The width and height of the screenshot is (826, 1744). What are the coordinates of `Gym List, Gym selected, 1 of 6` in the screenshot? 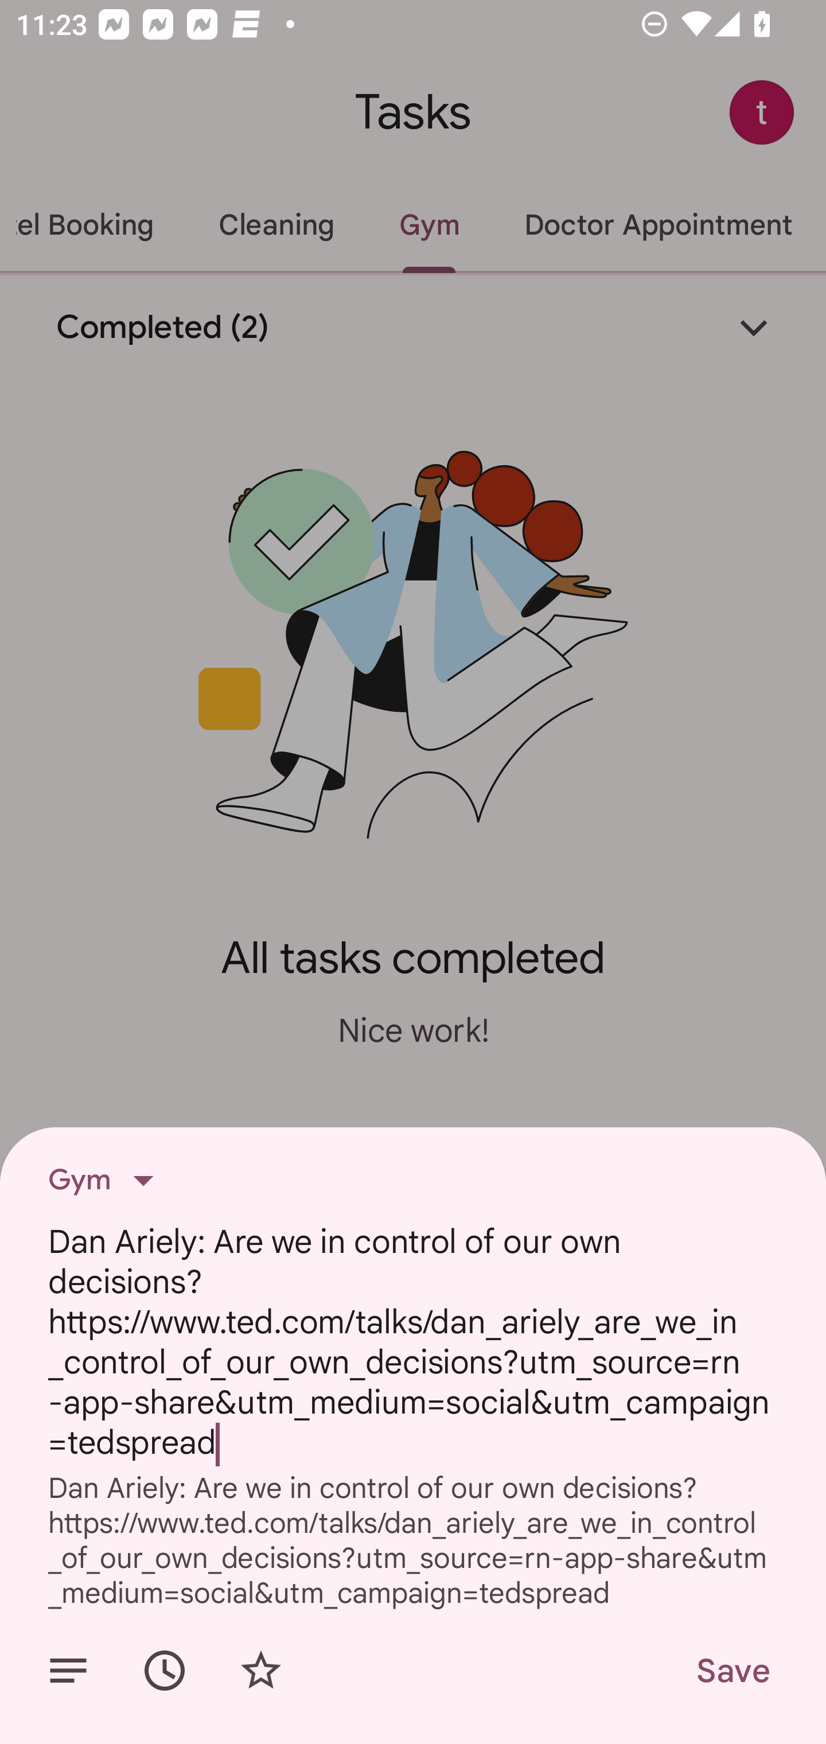 It's located at (108, 1181).